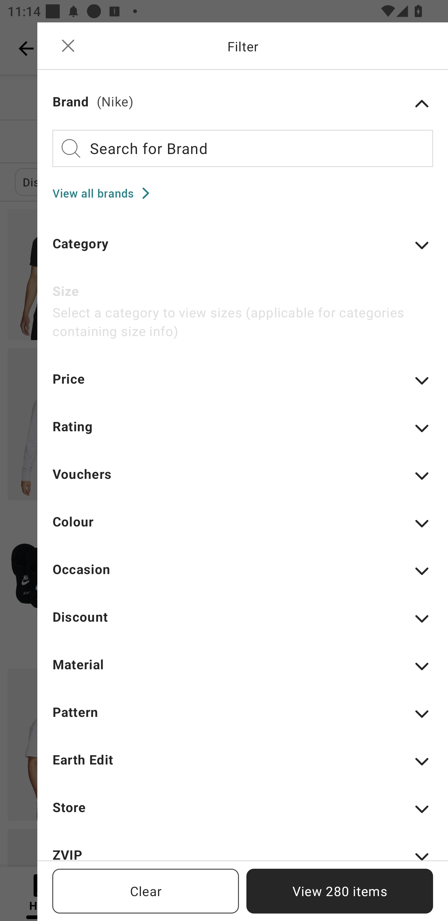  I want to click on Material, so click(243, 671).